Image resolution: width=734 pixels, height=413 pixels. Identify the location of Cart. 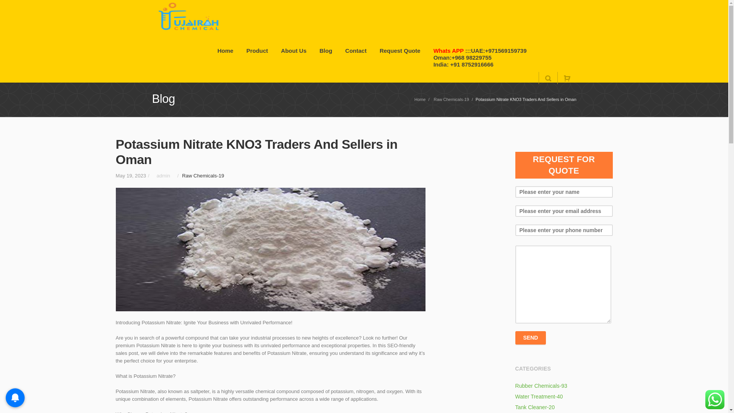
(567, 78).